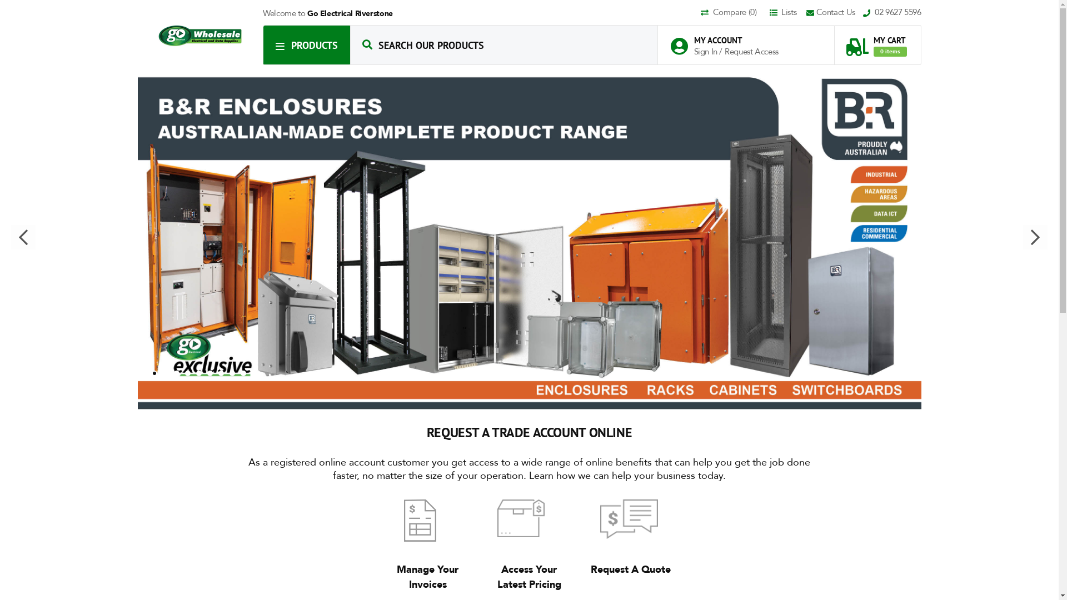  What do you see at coordinates (200, 36) in the screenshot?
I see `Go Electrical ` at bounding box center [200, 36].